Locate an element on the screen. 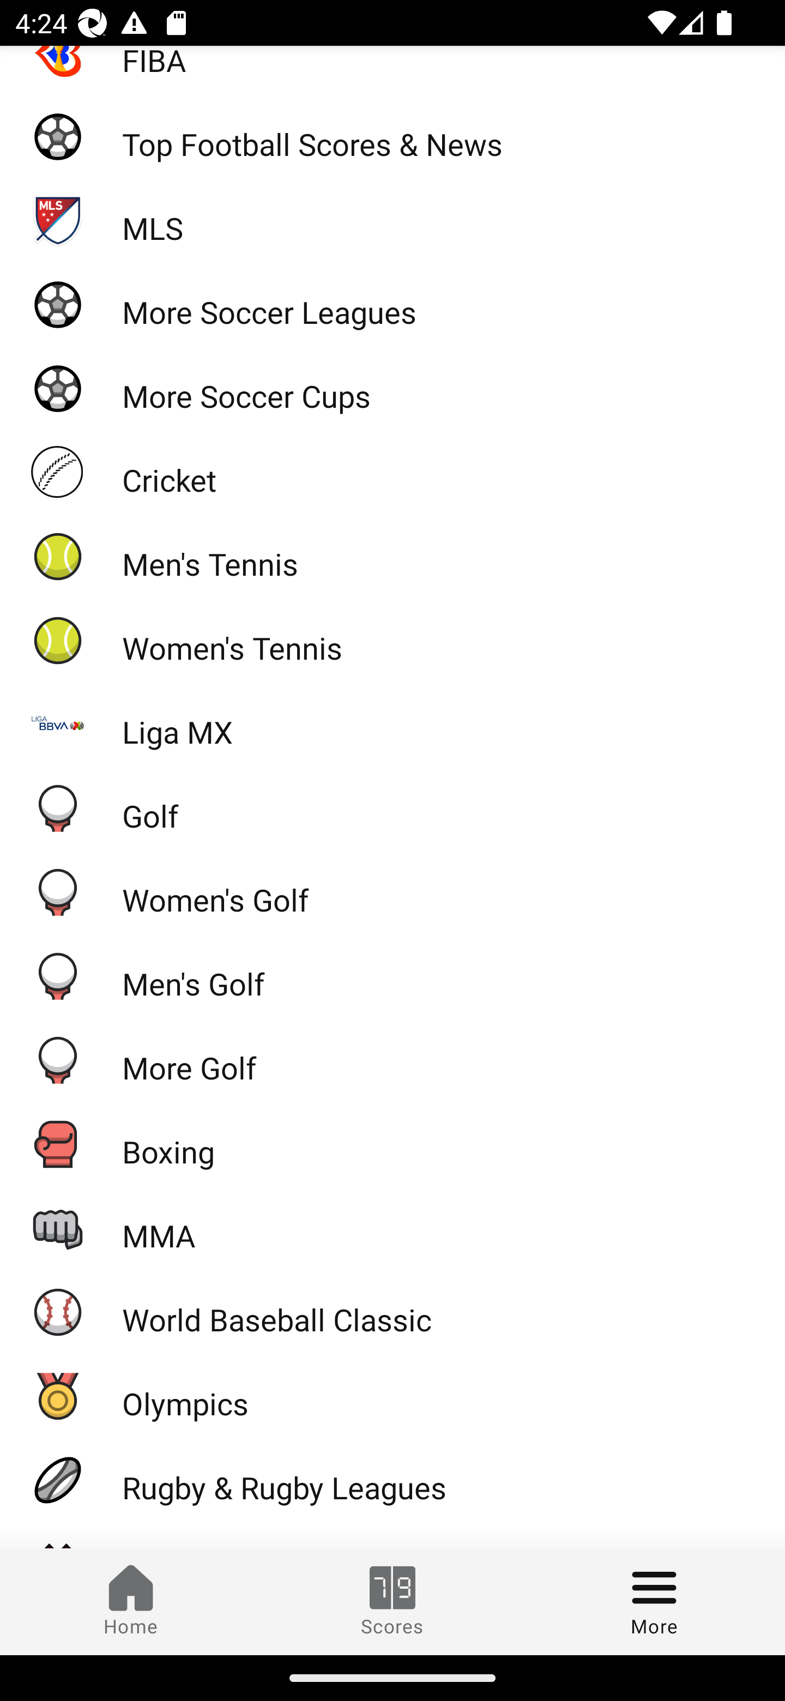 The width and height of the screenshot is (785, 1701). MLS is located at coordinates (392, 220).